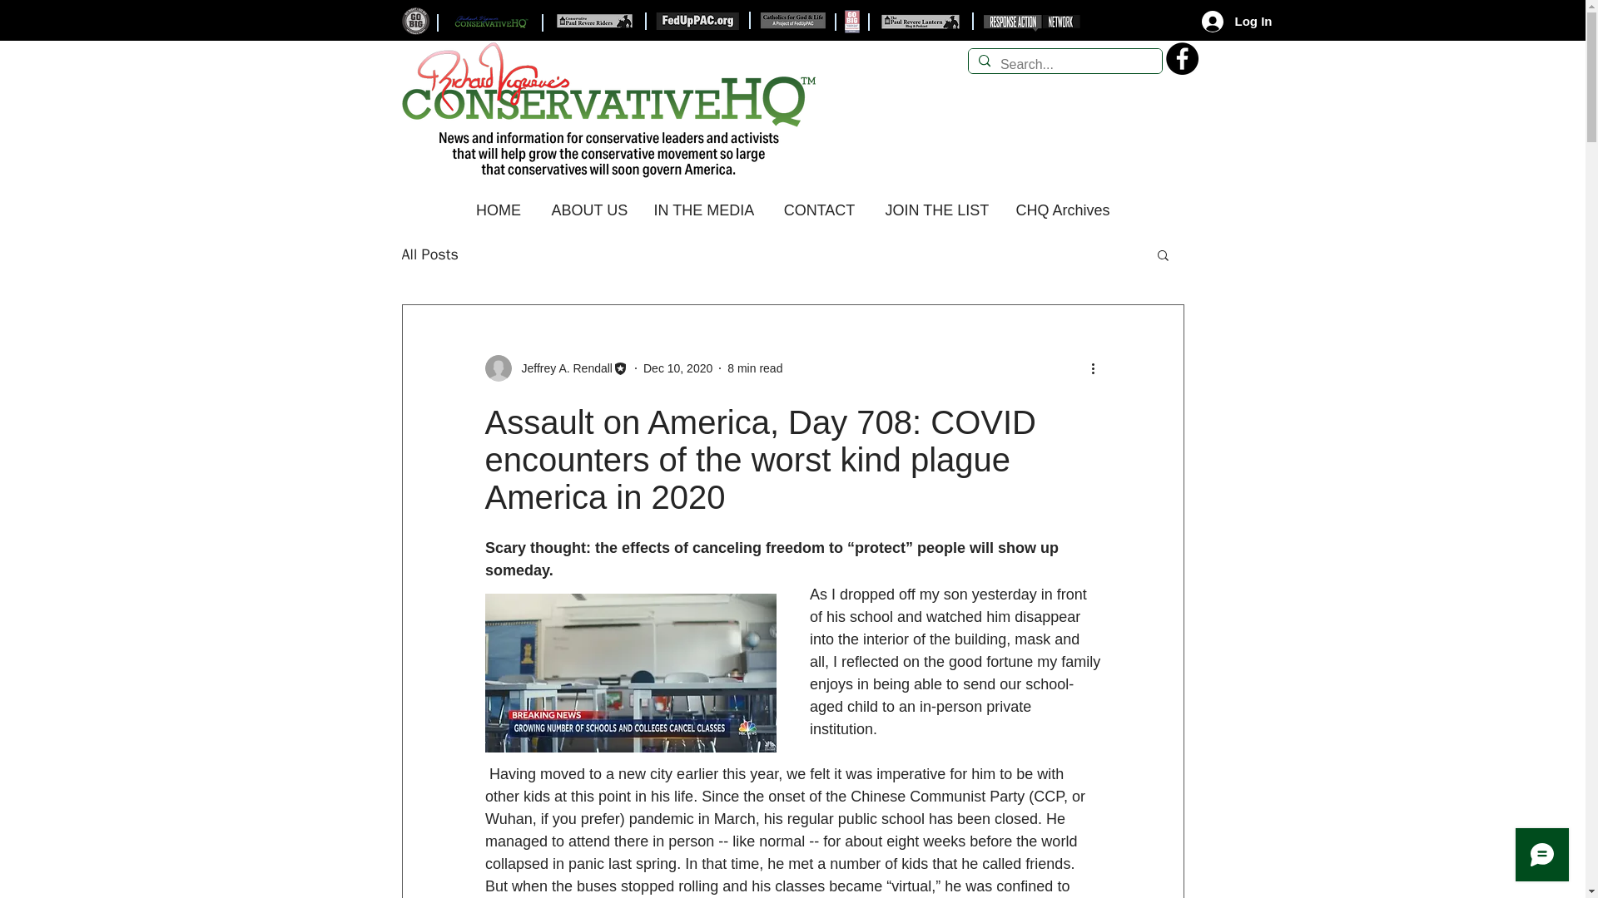 The width and height of the screenshot is (1598, 898). Describe the element at coordinates (1062, 203) in the screenshot. I see `CHQ Archives` at that location.